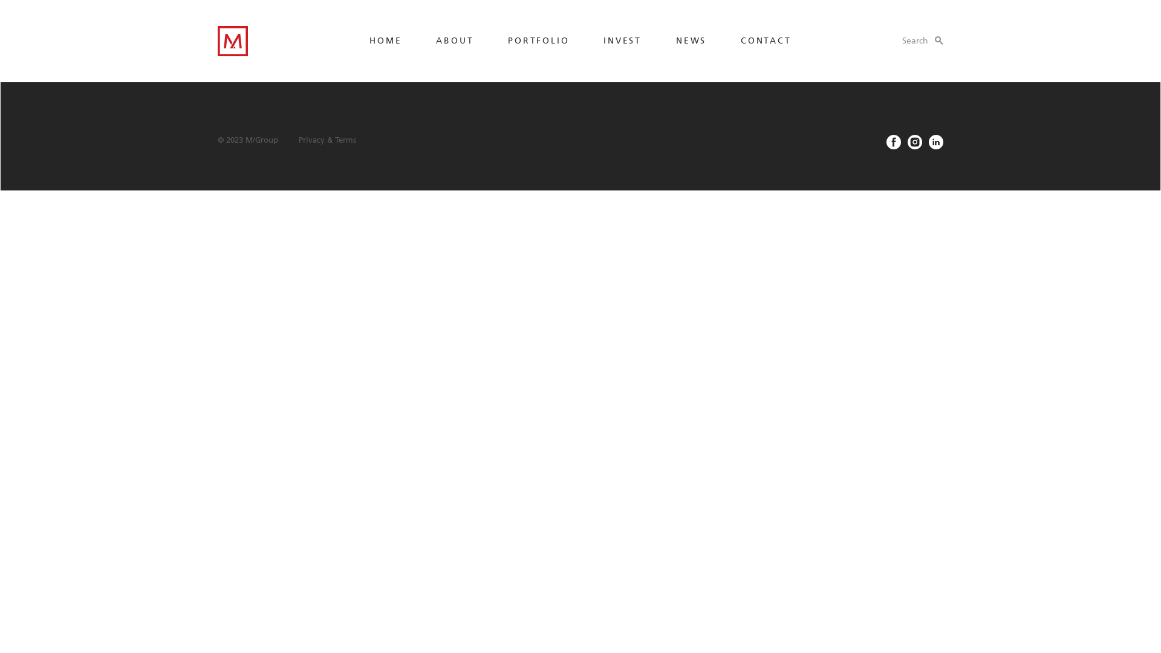  I want to click on Find us on Facebook, so click(894, 142).